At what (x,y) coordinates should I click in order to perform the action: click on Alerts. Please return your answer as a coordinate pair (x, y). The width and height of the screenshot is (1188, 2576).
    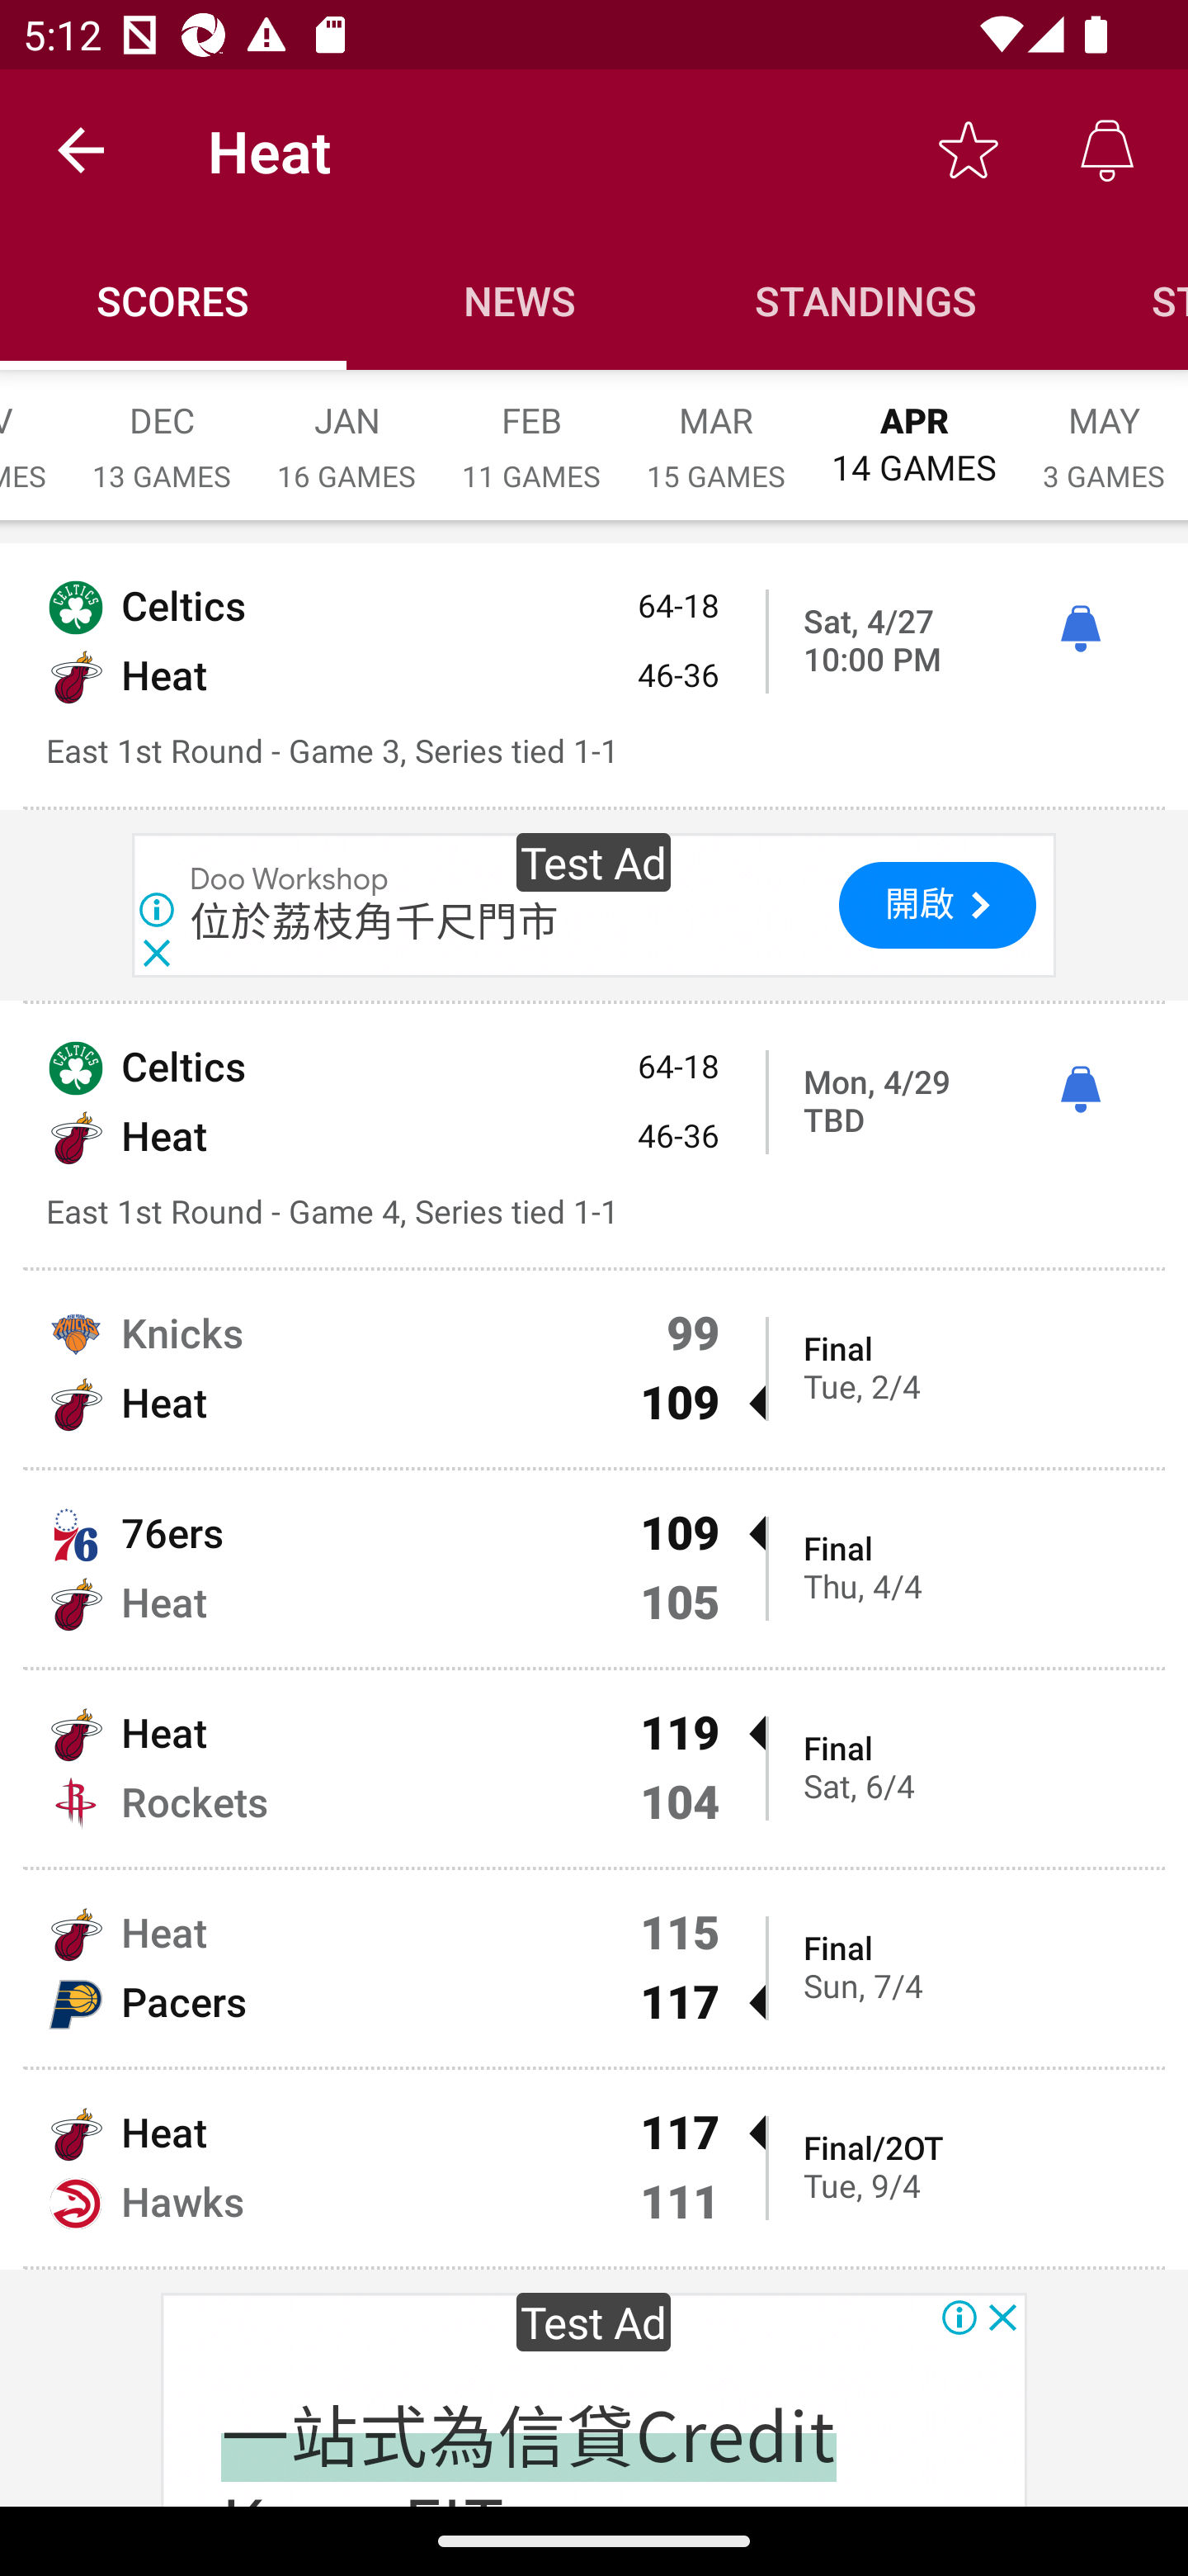
    Looking at the image, I should click on (1107, 149).